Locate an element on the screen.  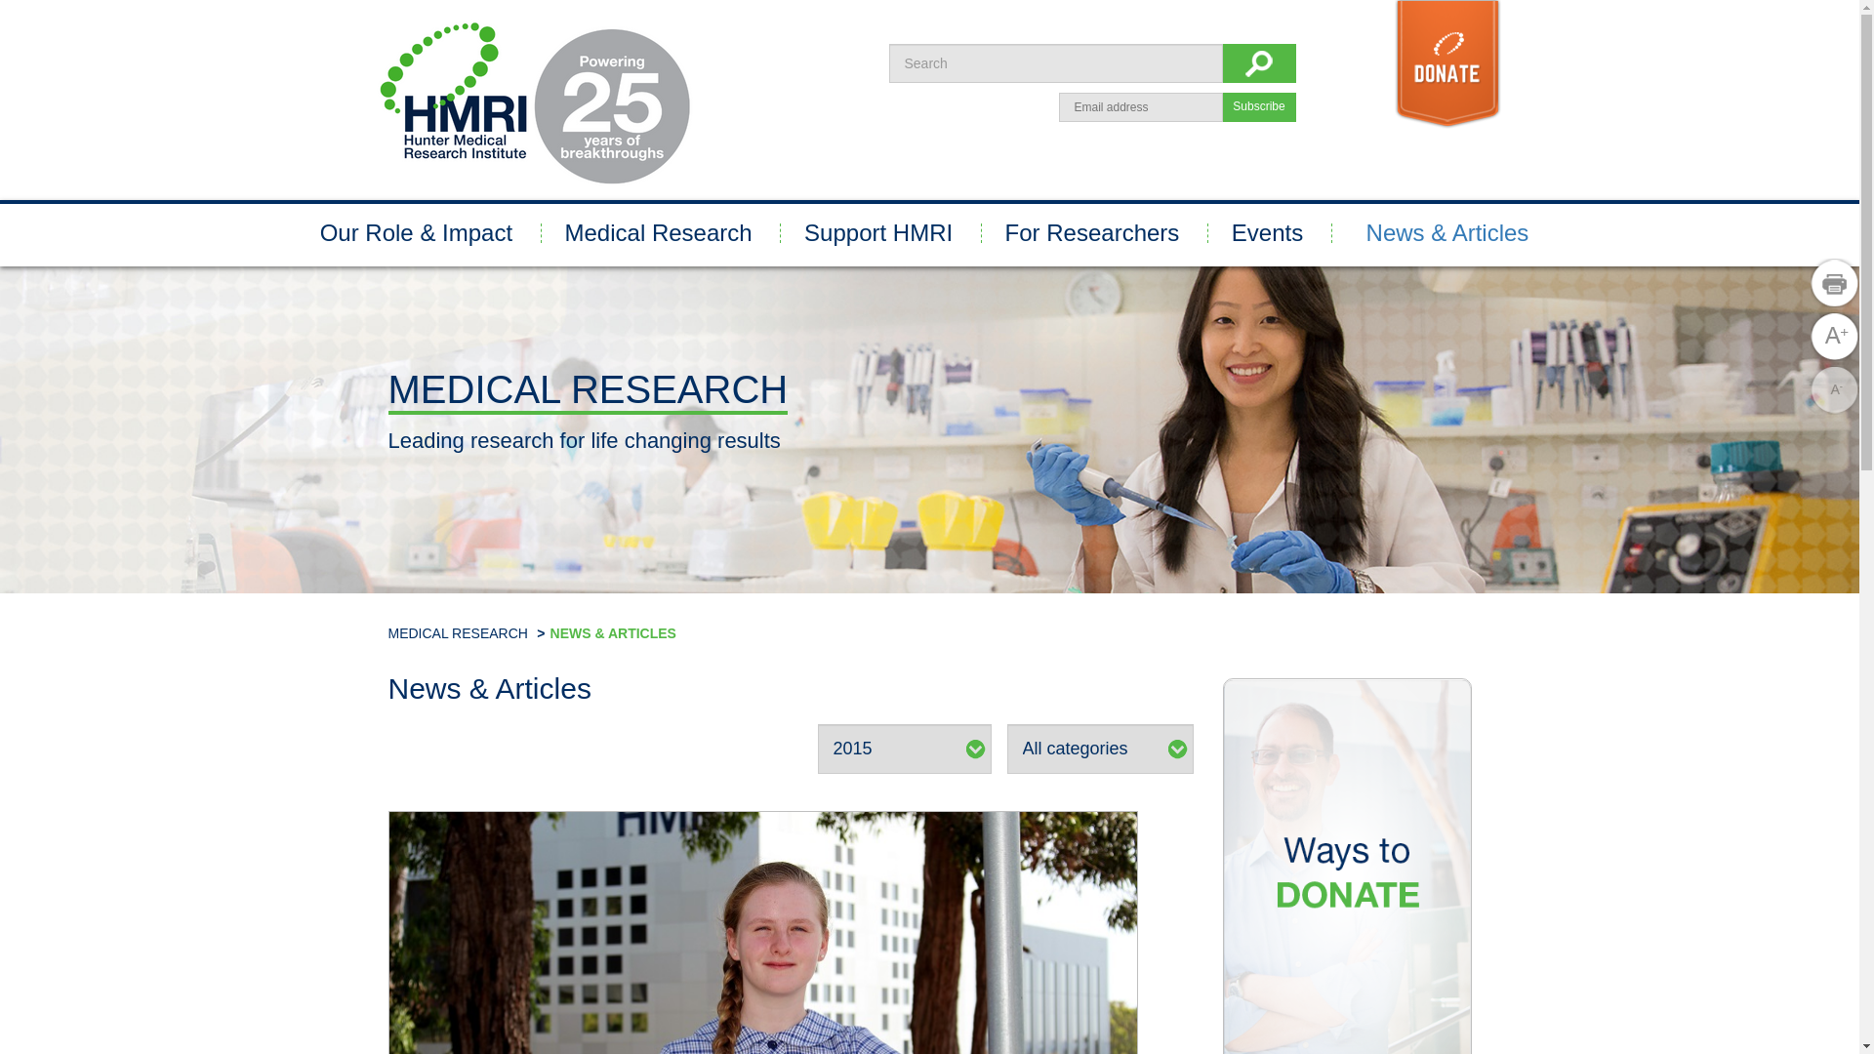
Medical Research is located at coordinates (658, 233).